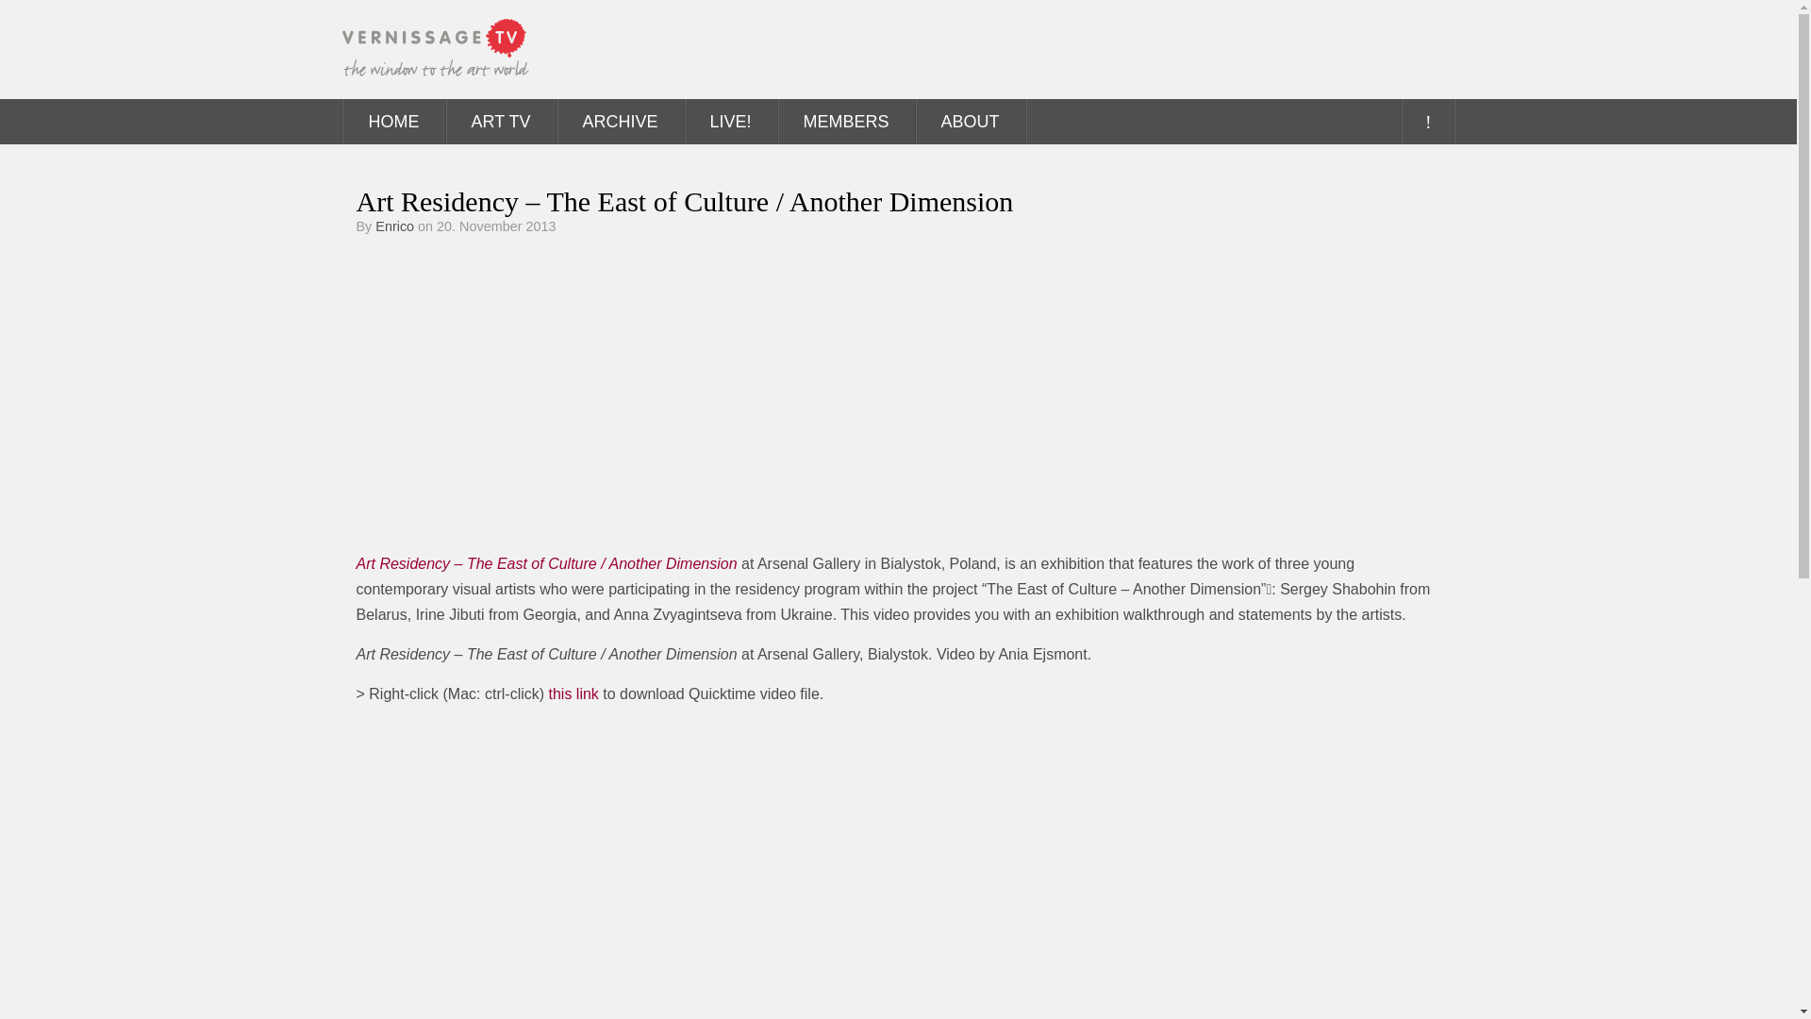 The height and width of the screenshot is (1019, 1811). Describe the element at coordinates (846, 121) in the screenshot. I see `MEMBERS` at that location.